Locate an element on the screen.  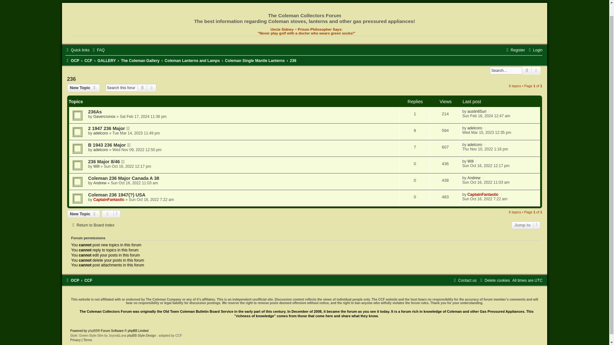
Coleman Lanterns and Lamps is located at coordinates (192, 60).